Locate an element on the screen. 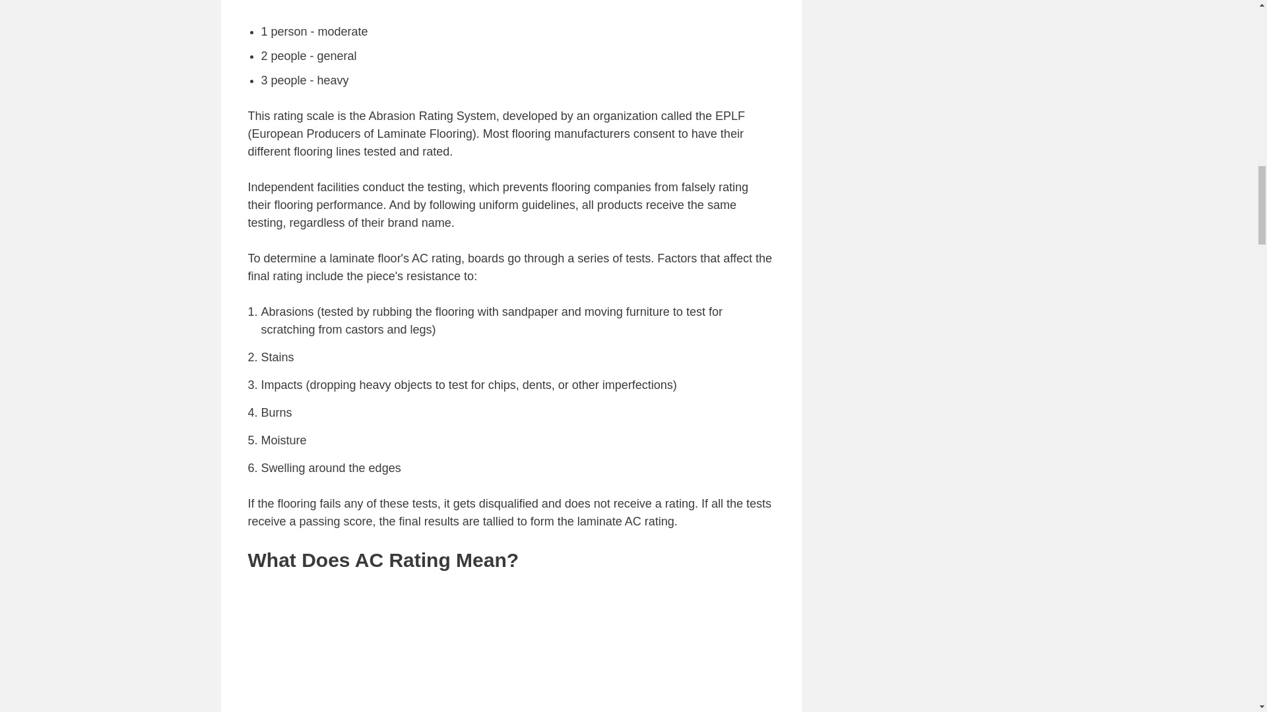 The width and height of the screenshot is (1267, 712). Laminate-AC-rating-explained is located at coordinates (511, 649).